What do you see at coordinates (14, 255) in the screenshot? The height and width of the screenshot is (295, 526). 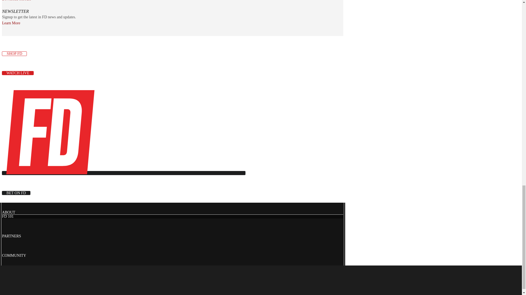 I see `COMMUNITY` at bounding box center [14, 255].